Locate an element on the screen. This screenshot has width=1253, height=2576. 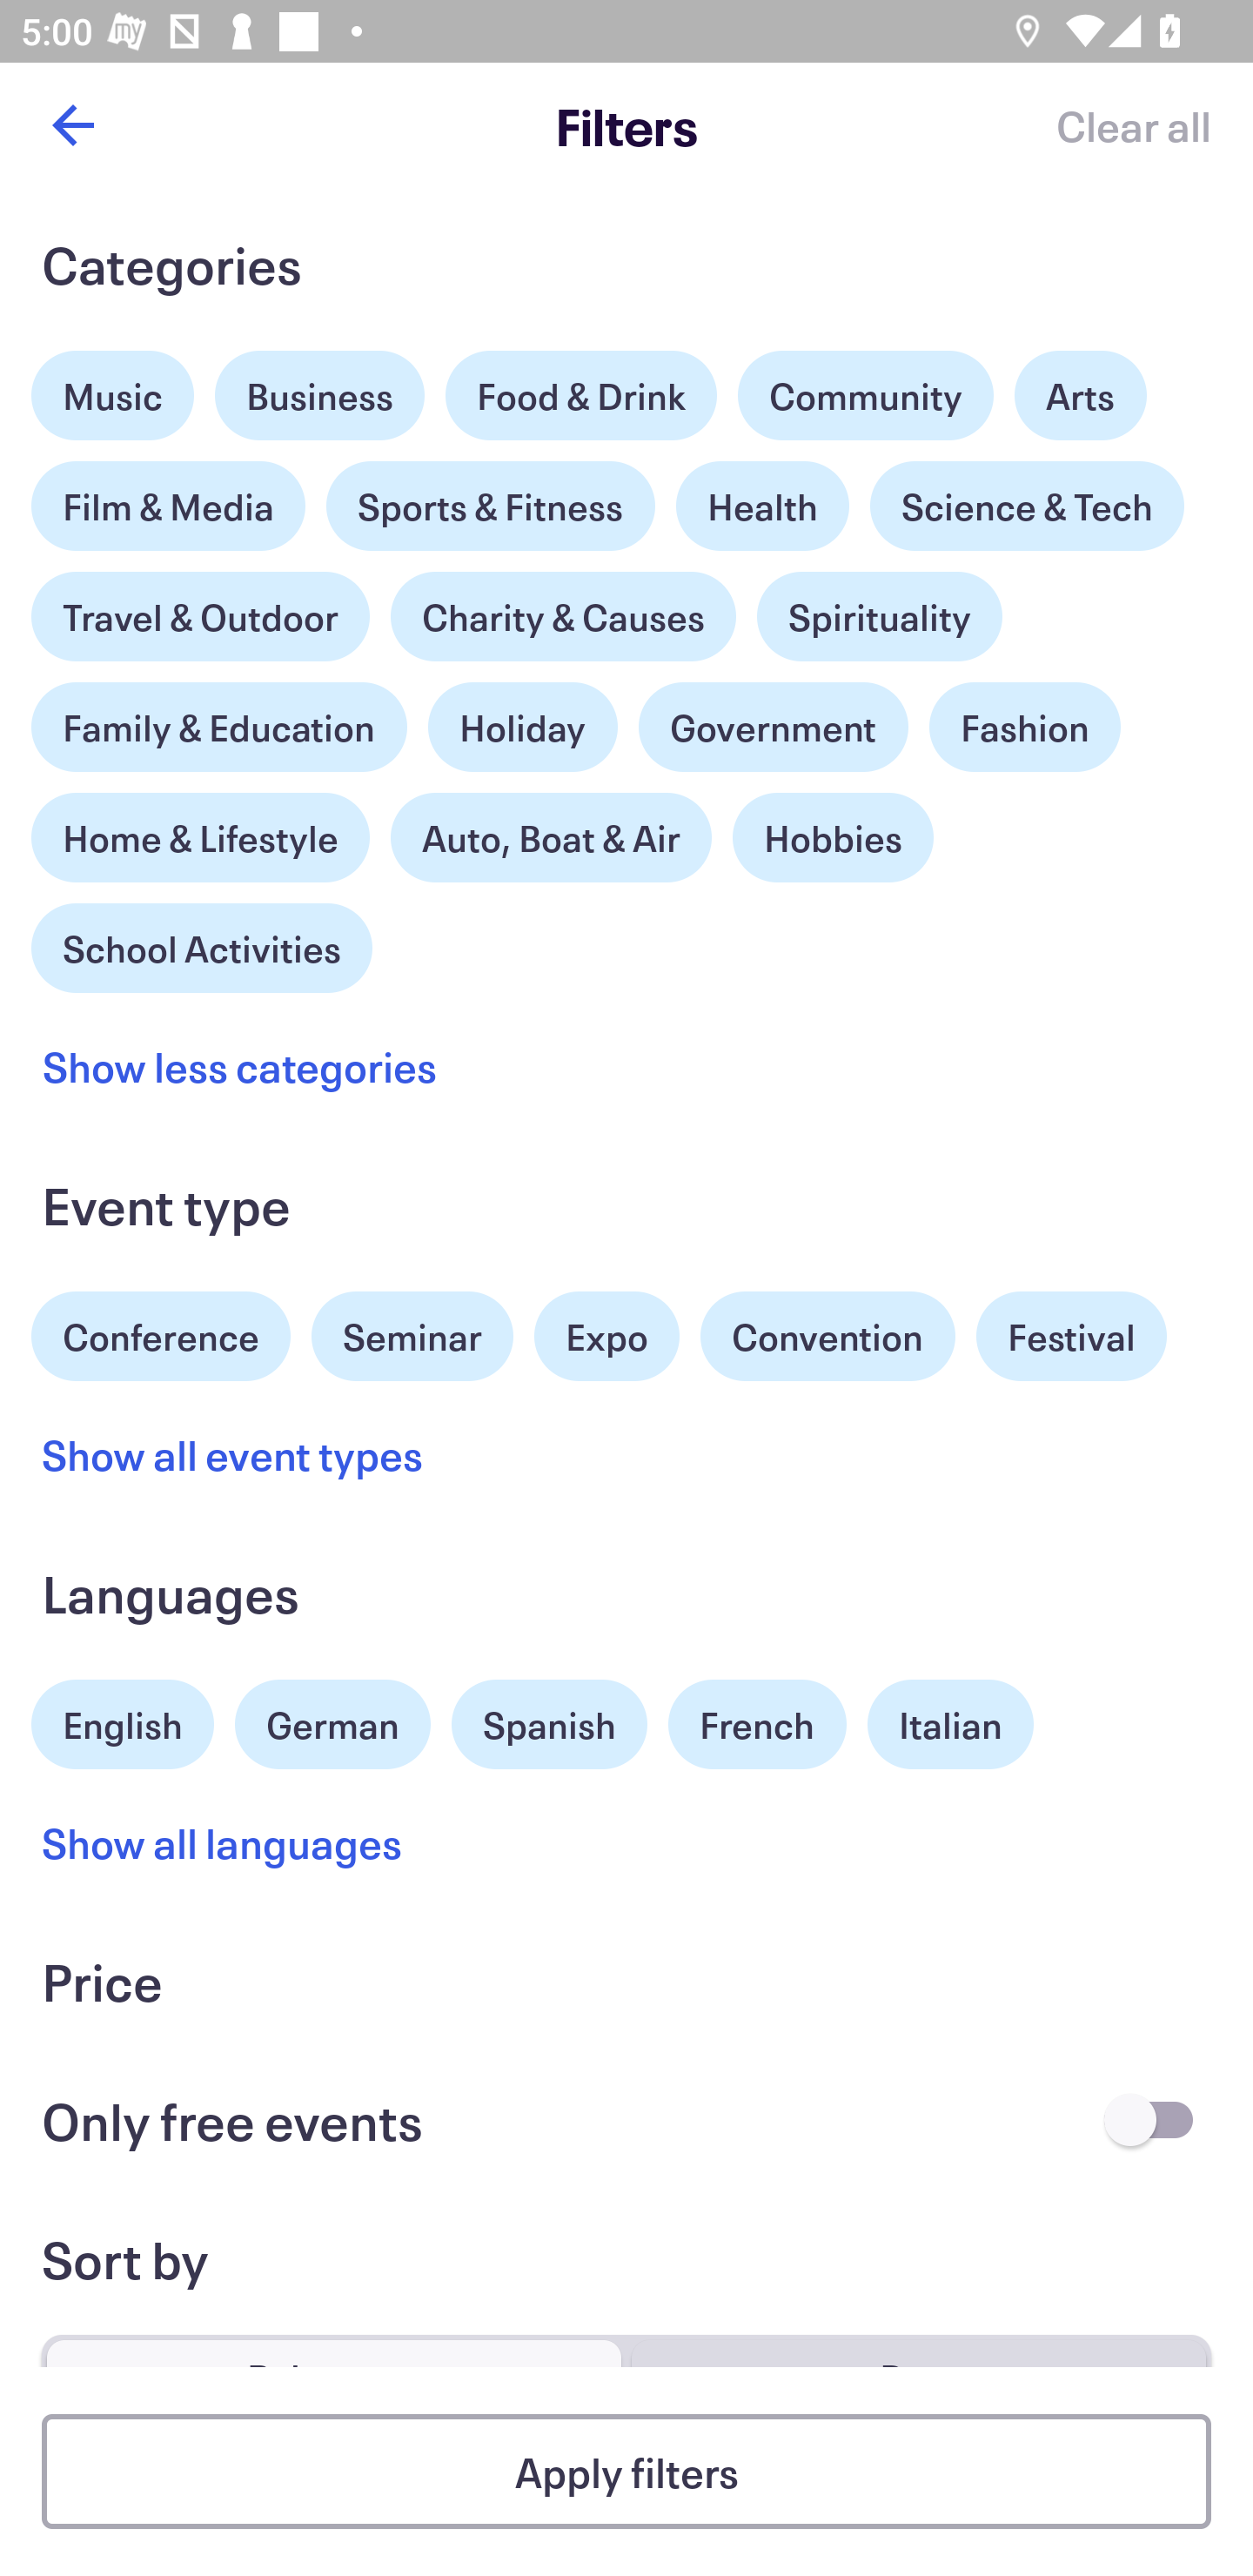
Back button is located at coordinates (72, 125).